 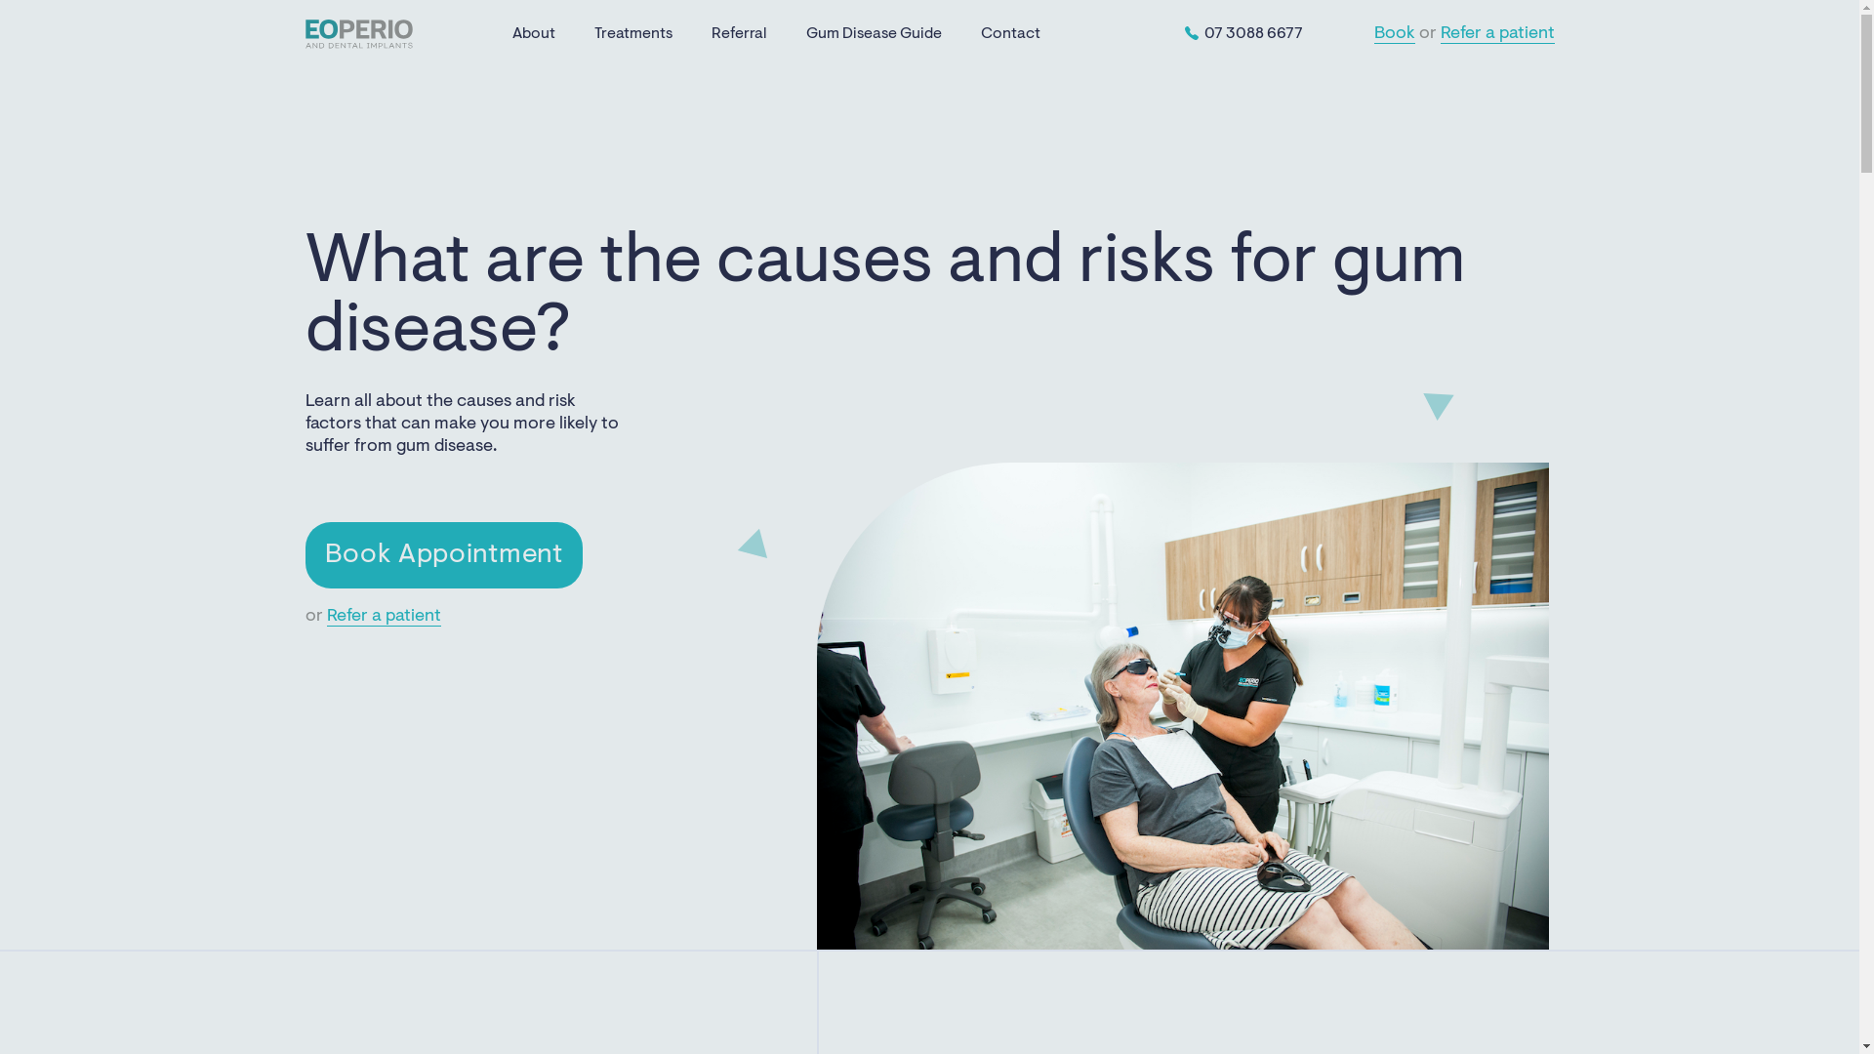 I want to click on Referral, so click(x=740, y=34).